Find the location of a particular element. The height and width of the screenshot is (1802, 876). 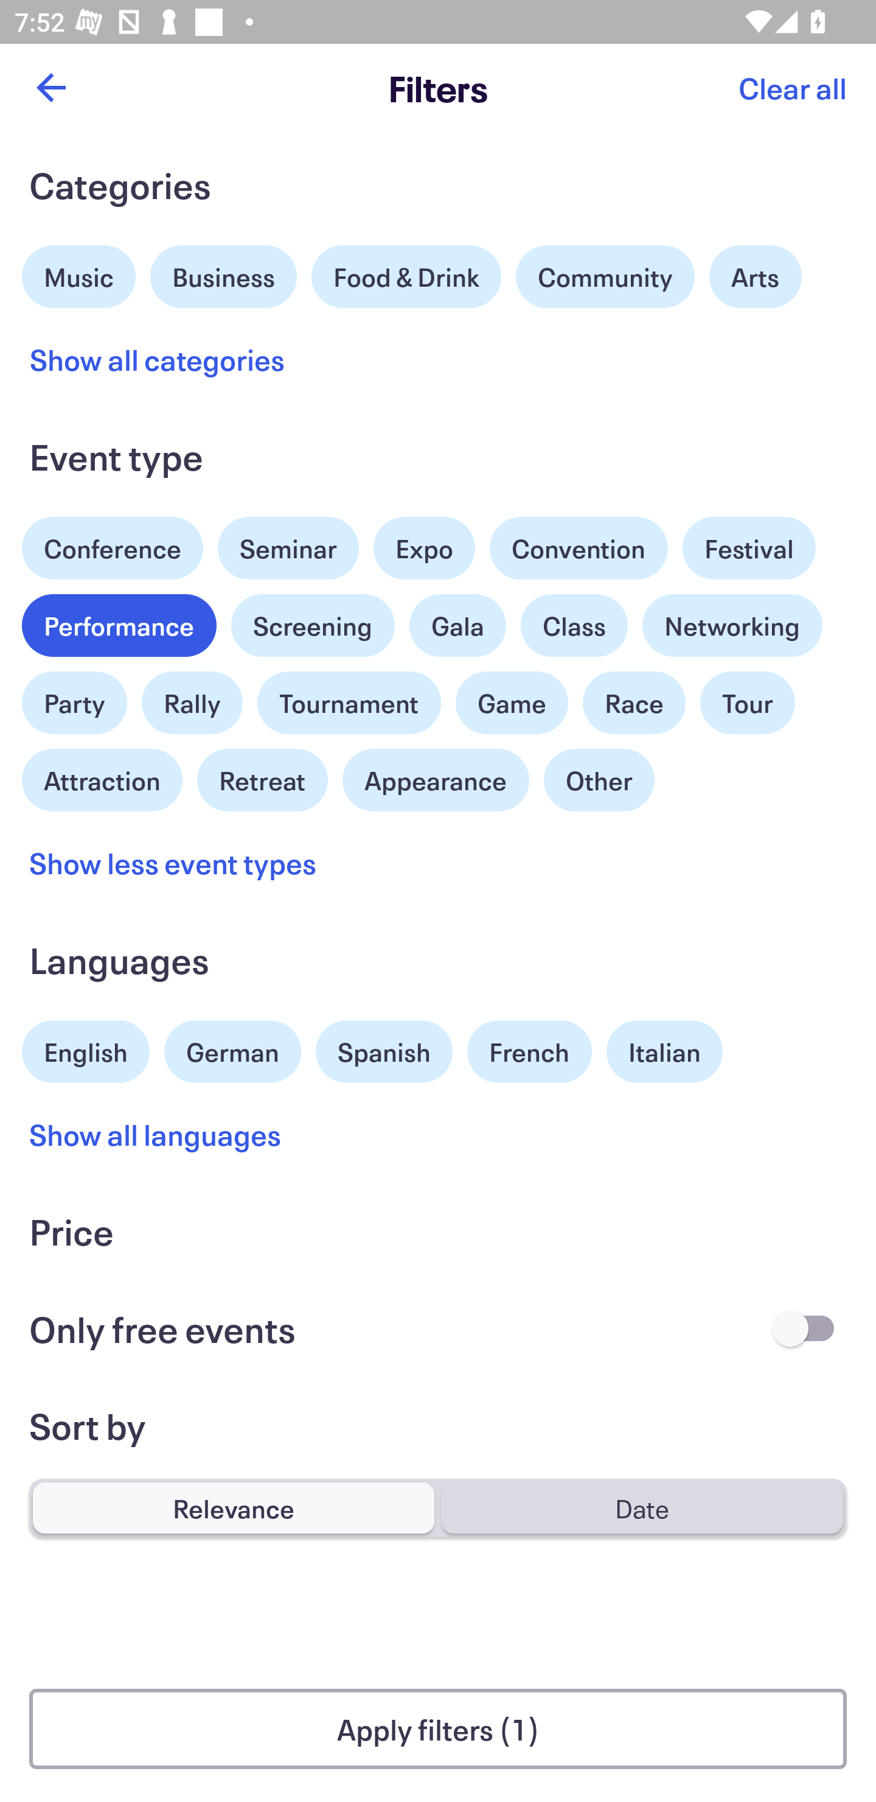

French is located at coordinates (529, 1051).